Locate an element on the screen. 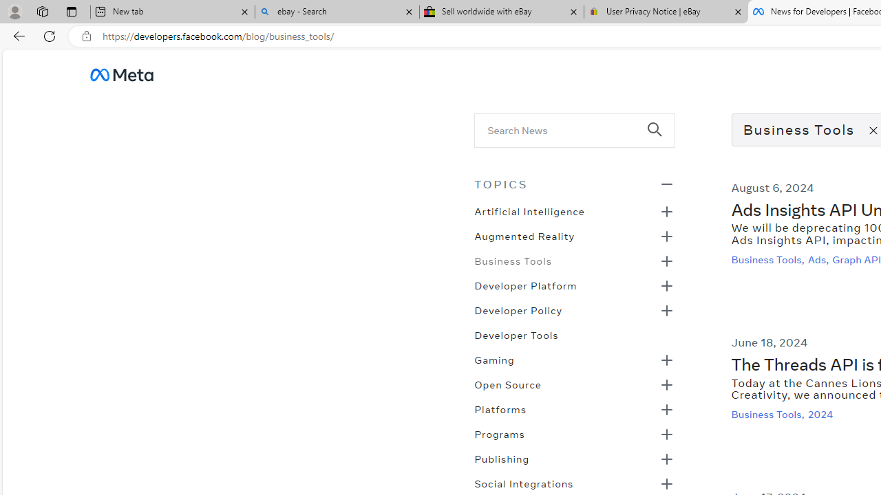 The width and height of the screenshot is (881, 495). Class: _98ex _98ez is located at coordinates (574, 463).